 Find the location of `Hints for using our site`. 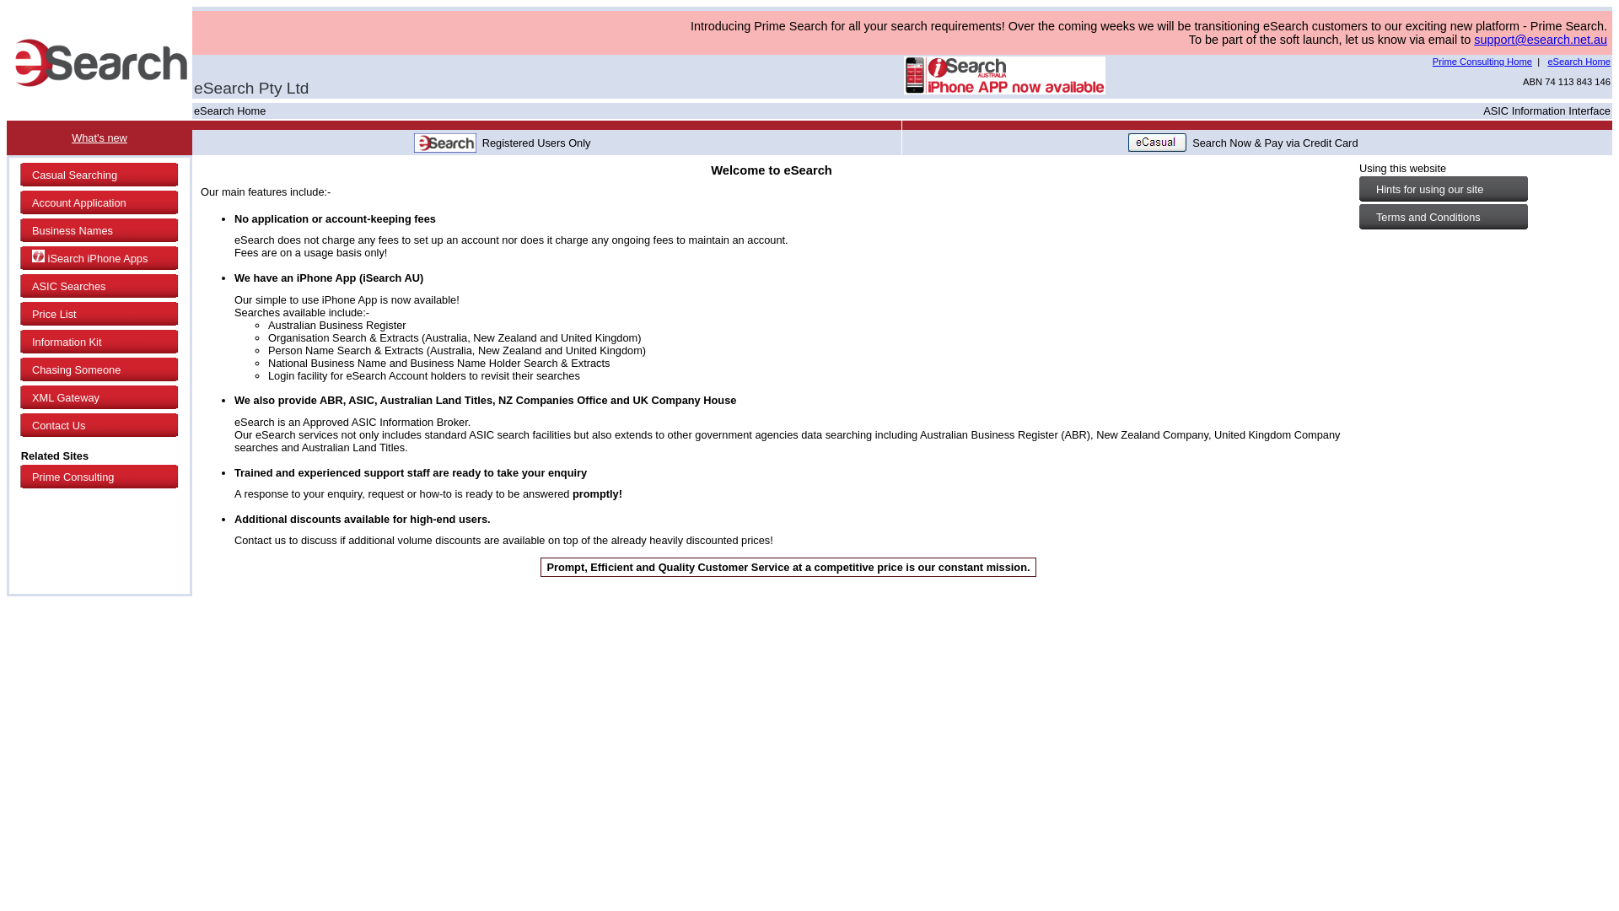

Hints for using our site is located at coordinates (1482, 189).